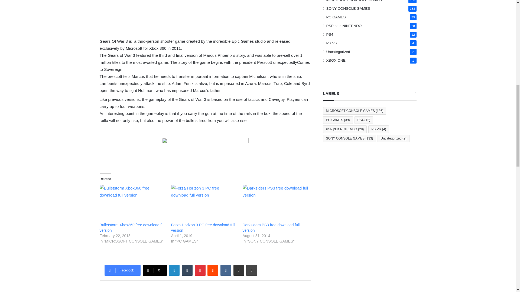 The image size is (520, 292). What do you see at coordinates (271, 228) in the screenshot?
I see `Darksiders PS3 free download full version` at bounding box center [271, 228].